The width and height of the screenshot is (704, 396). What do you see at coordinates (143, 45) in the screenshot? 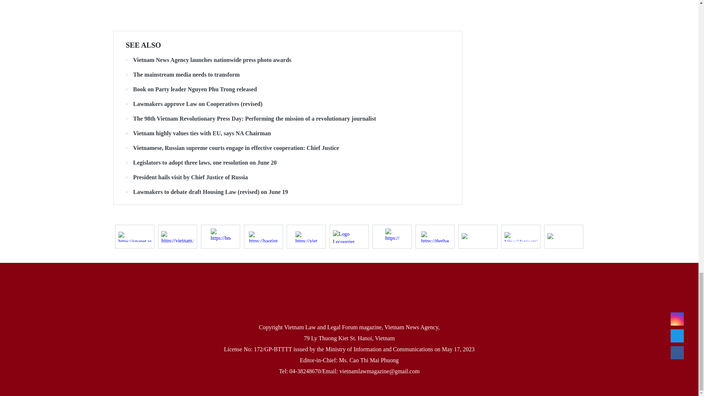
I see `SEE ALSO` at bounding box center [143, 45].